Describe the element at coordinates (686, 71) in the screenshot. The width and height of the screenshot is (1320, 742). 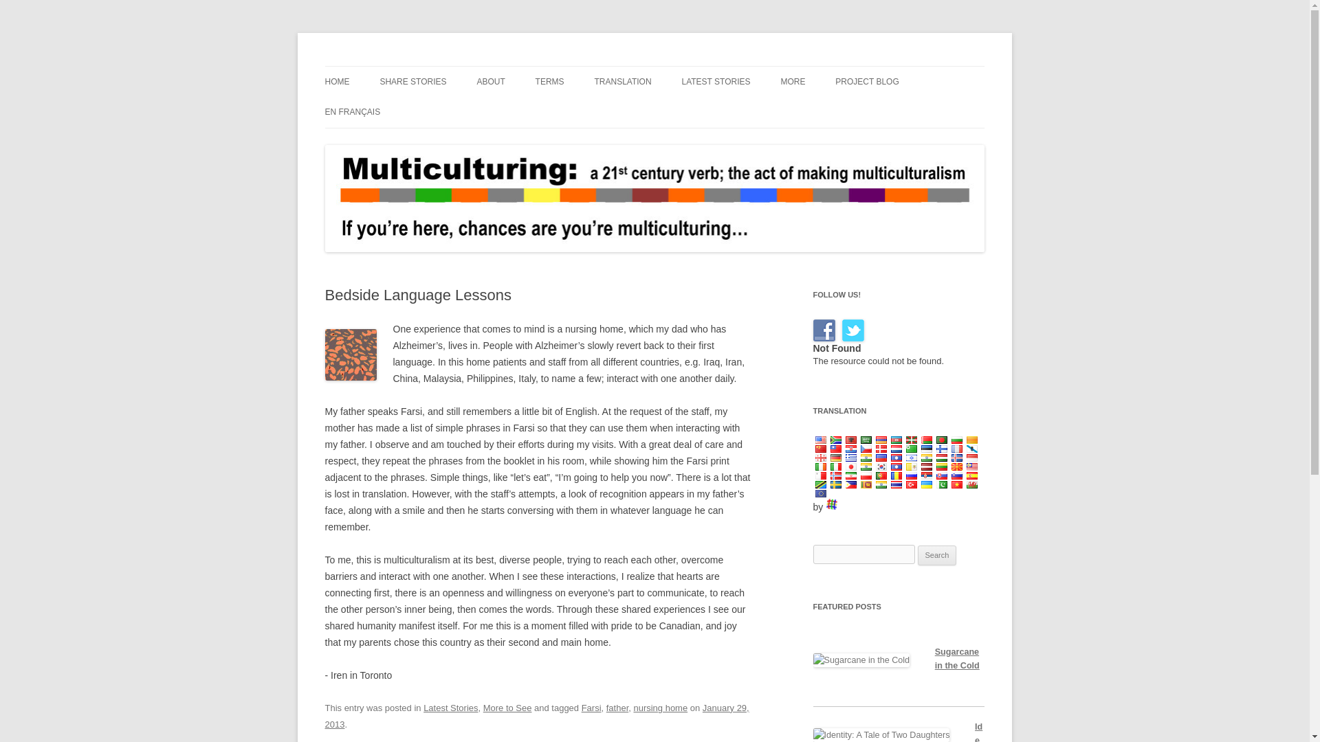
I see `Skip to content` at that location.